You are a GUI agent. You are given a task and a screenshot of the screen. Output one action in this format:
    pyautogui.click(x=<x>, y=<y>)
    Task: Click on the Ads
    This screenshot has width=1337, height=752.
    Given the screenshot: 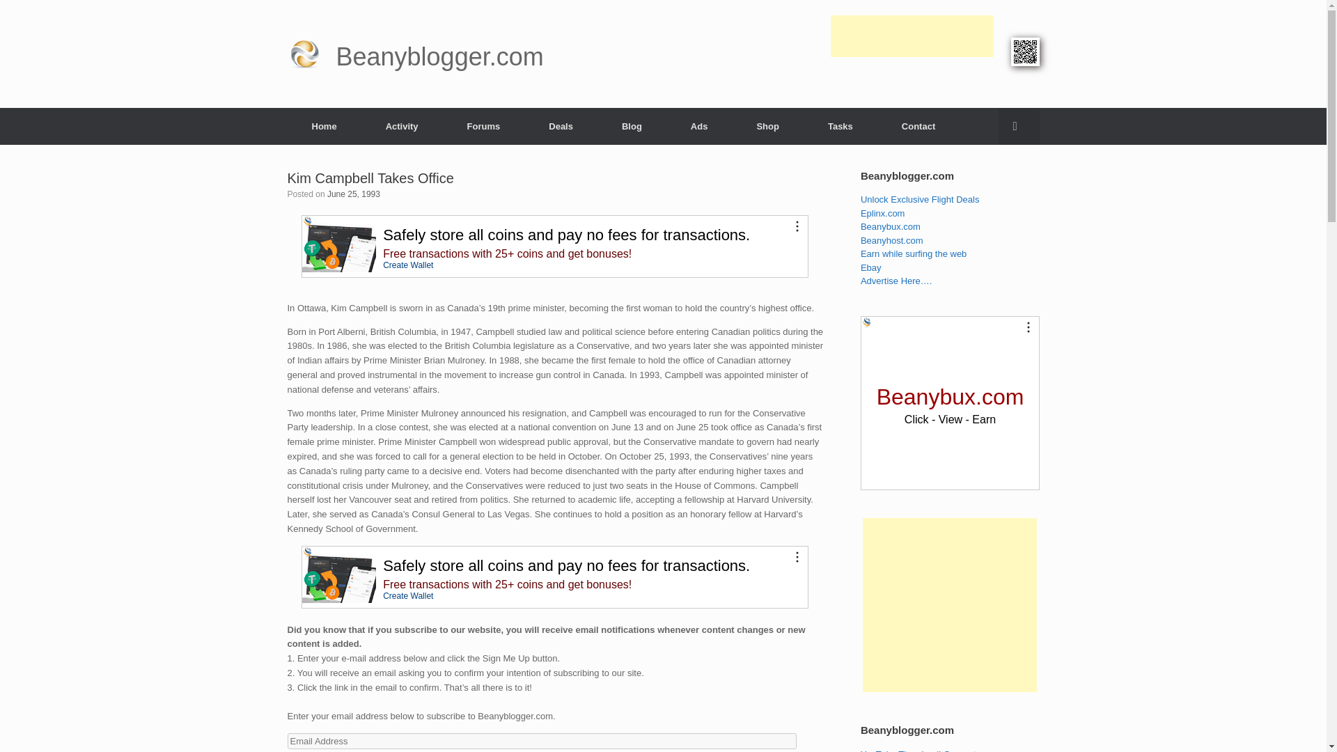 What is the action you would take?
    pyautogui.click(x=699, y=125)
    